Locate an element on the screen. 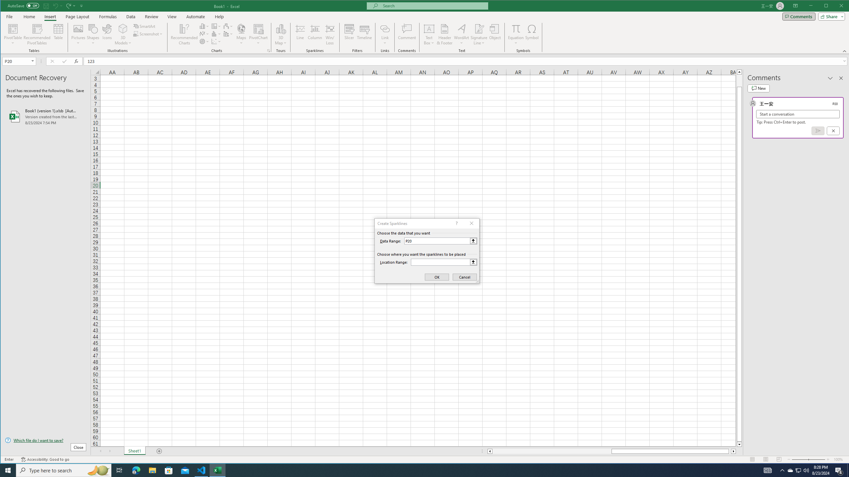 This screenshot has width=849, height=477. Line is located at coordinates (300, 34).